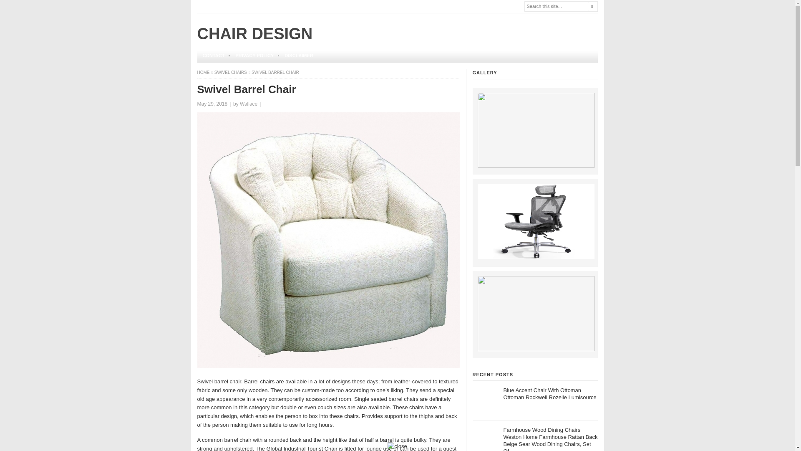 The width and height of the screenshot is (801, 451). I want to click on DISCLAIMER, so click(298, 56).